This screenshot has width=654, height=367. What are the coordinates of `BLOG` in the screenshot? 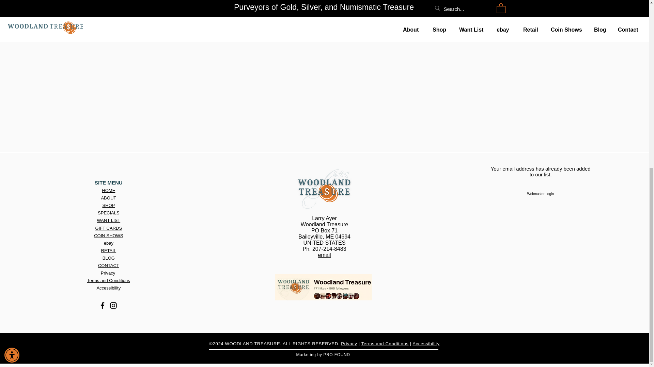 It's located at (109, 258).